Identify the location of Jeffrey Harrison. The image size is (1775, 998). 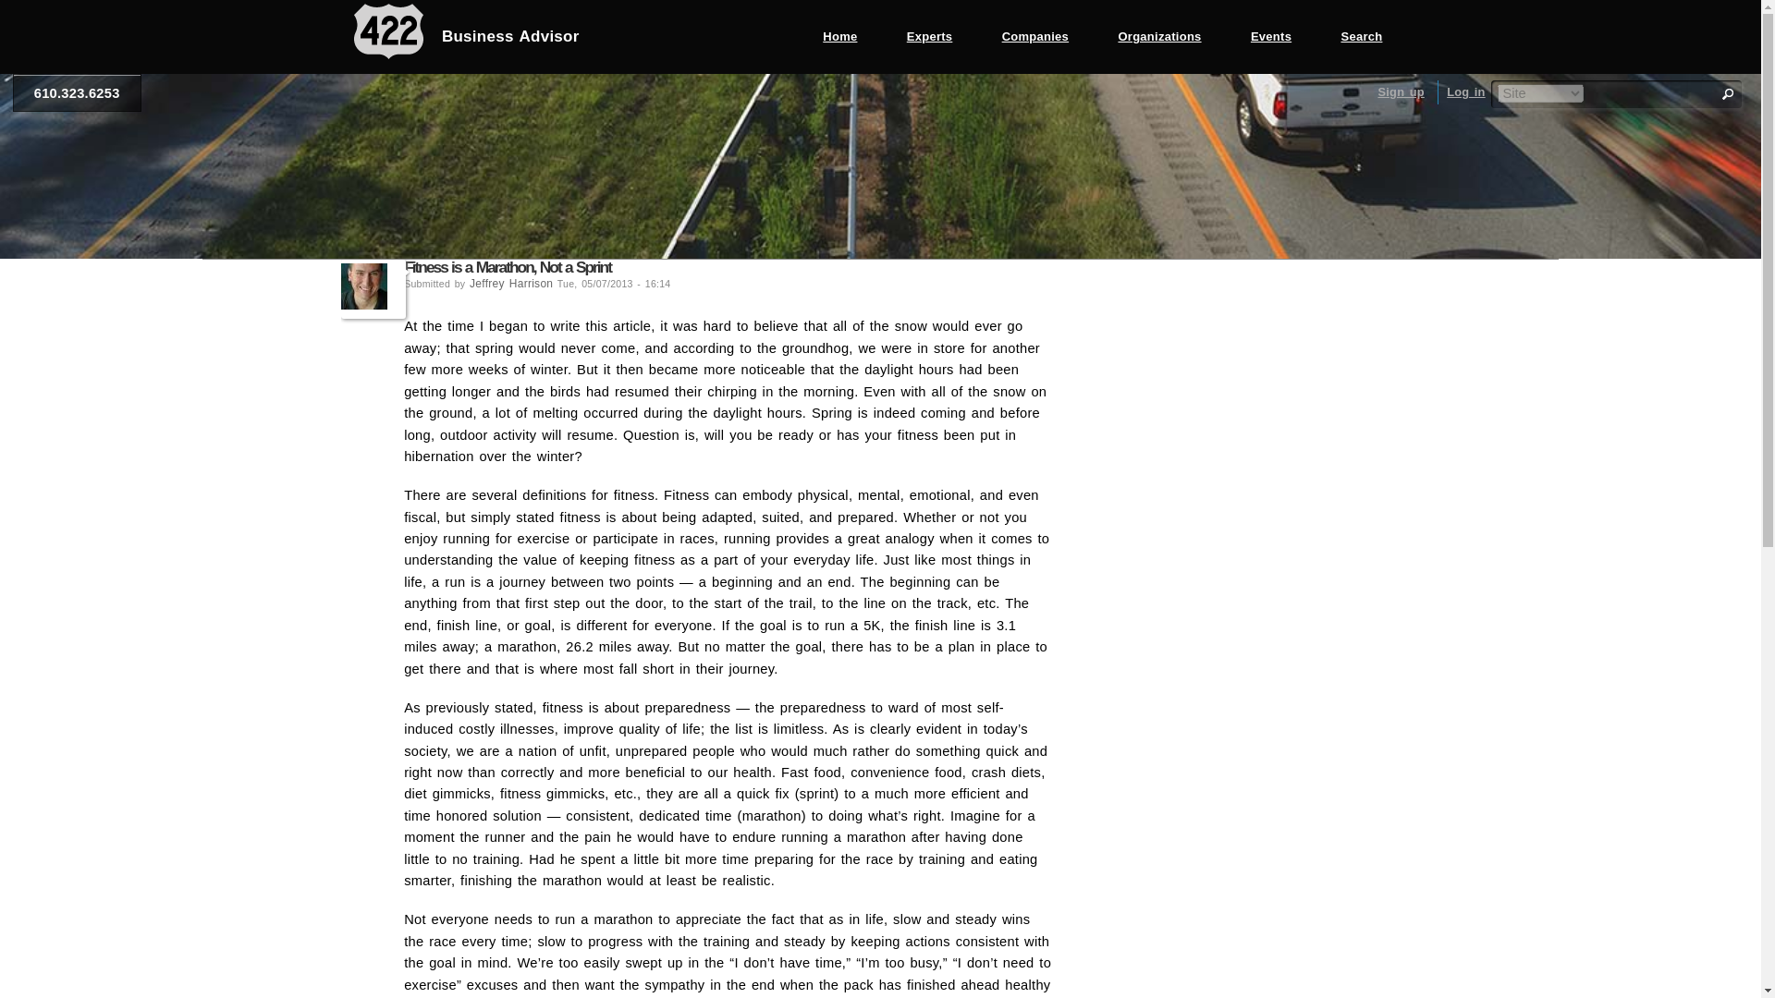
(510, 284).